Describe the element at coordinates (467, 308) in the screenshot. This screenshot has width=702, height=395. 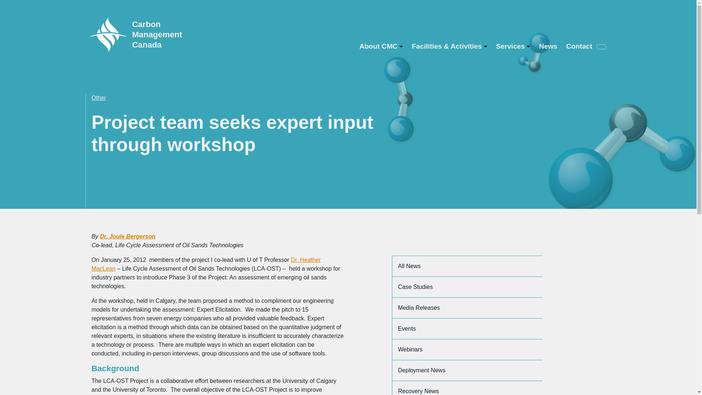
I see `Media Releases` at that location.